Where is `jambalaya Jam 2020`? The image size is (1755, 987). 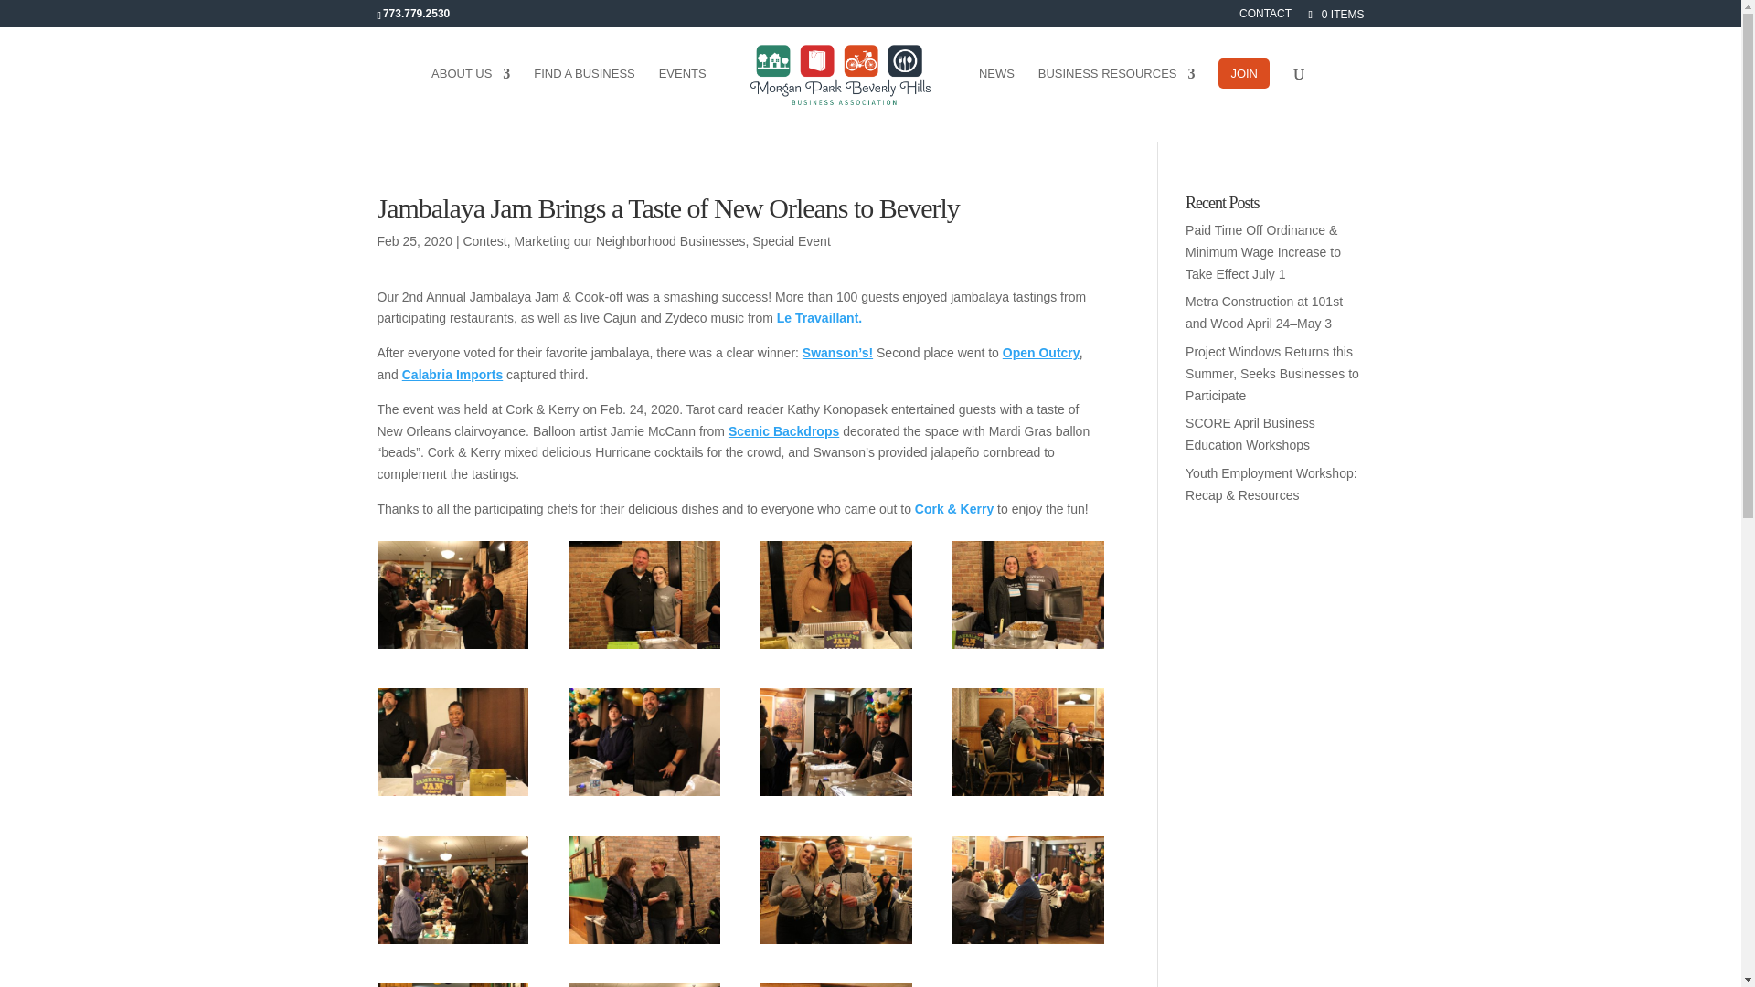
jambalaya Jam 2020 is located at coordinates (643, 649).